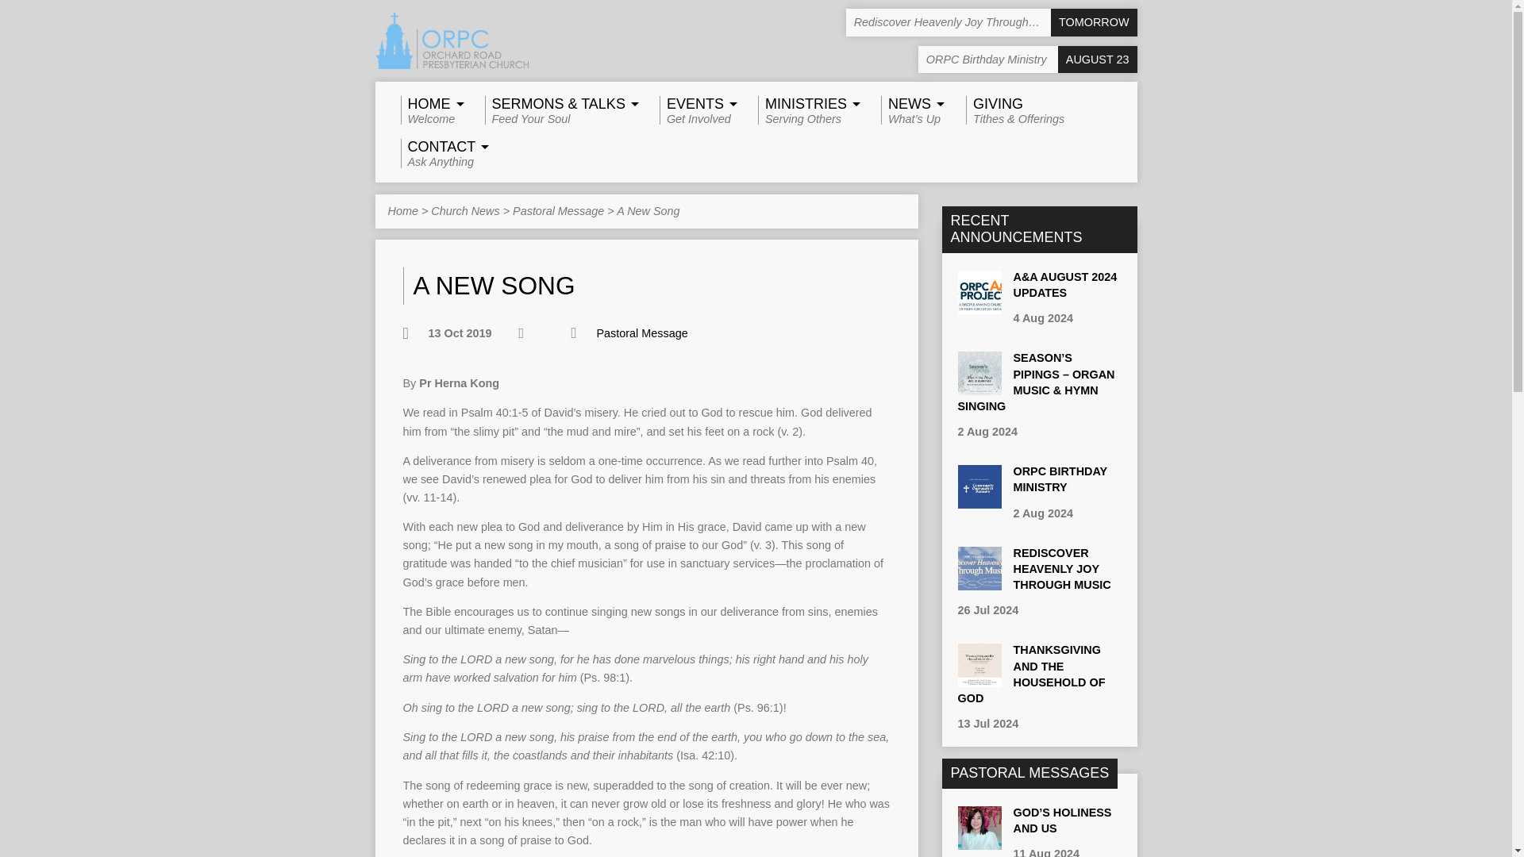 This screenshot has width=1524, height=857. I want to click on Thanksgiving and the Household of God, so click(1059, 479).